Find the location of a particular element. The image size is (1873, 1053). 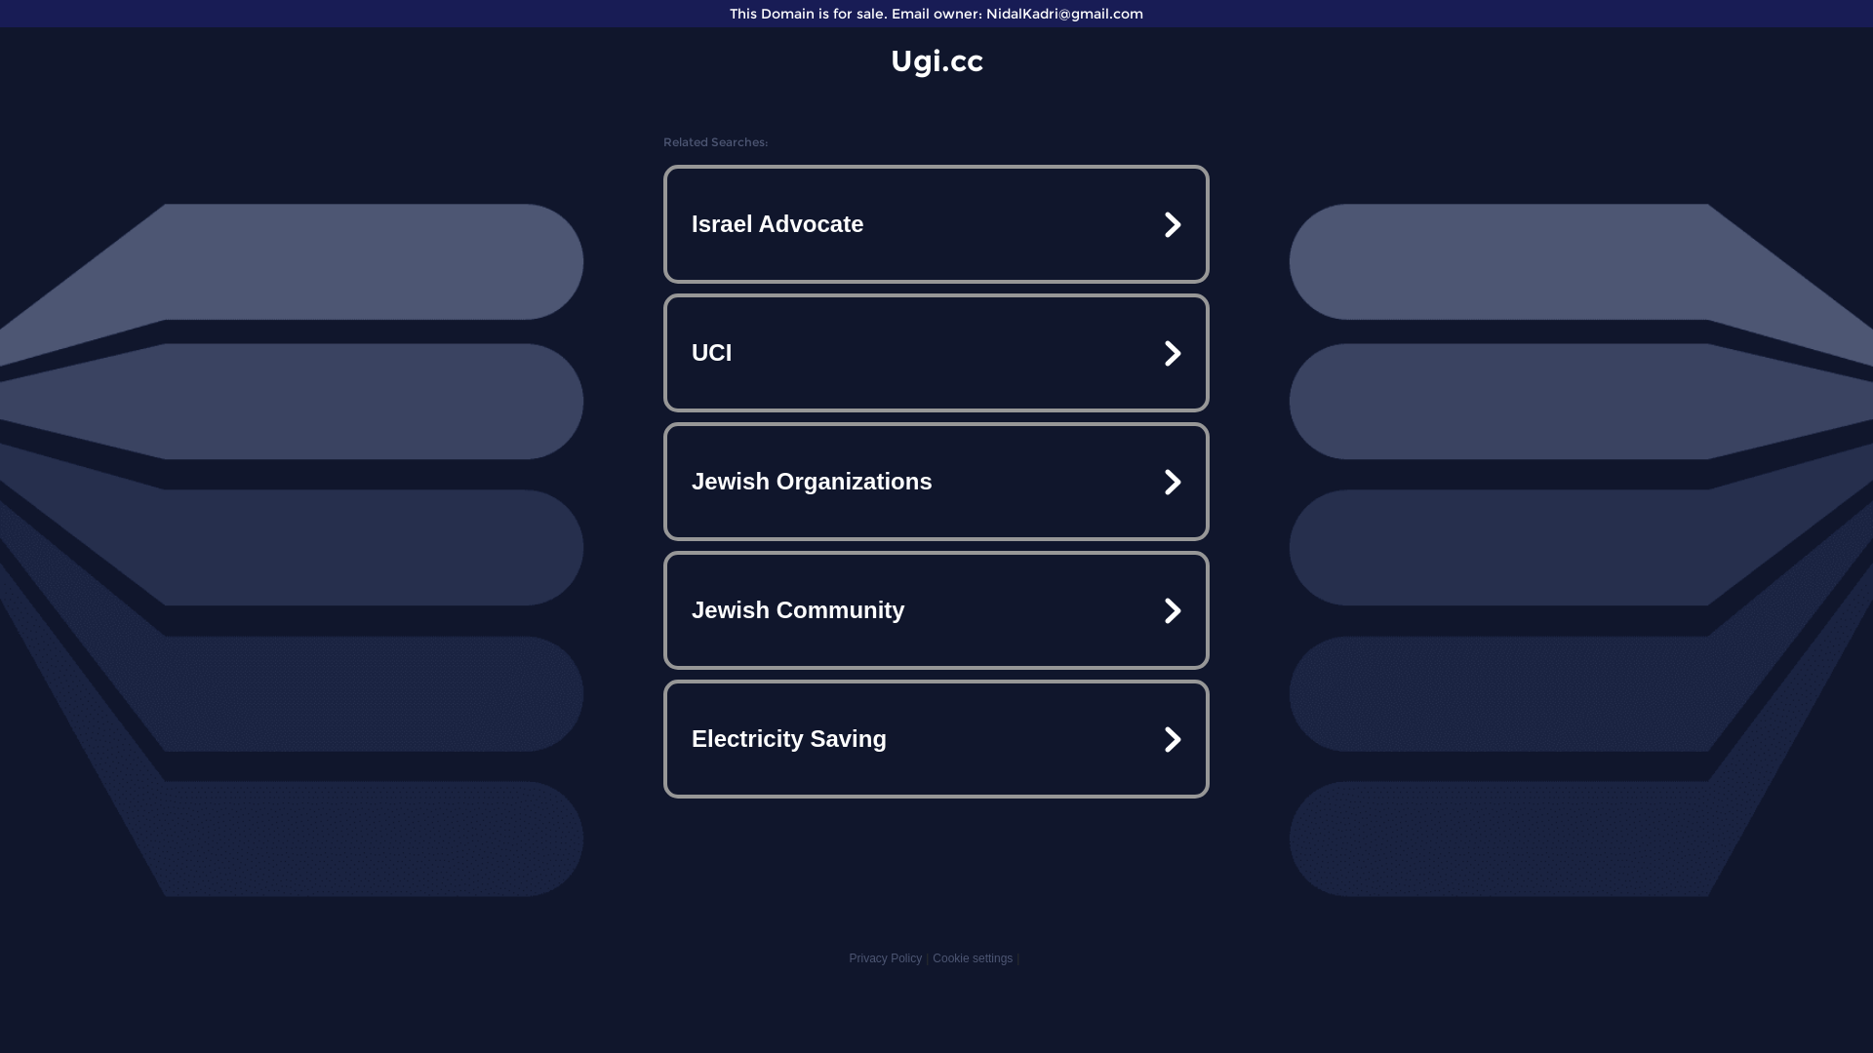

Cookie settings is located at coordinates (973, 958).